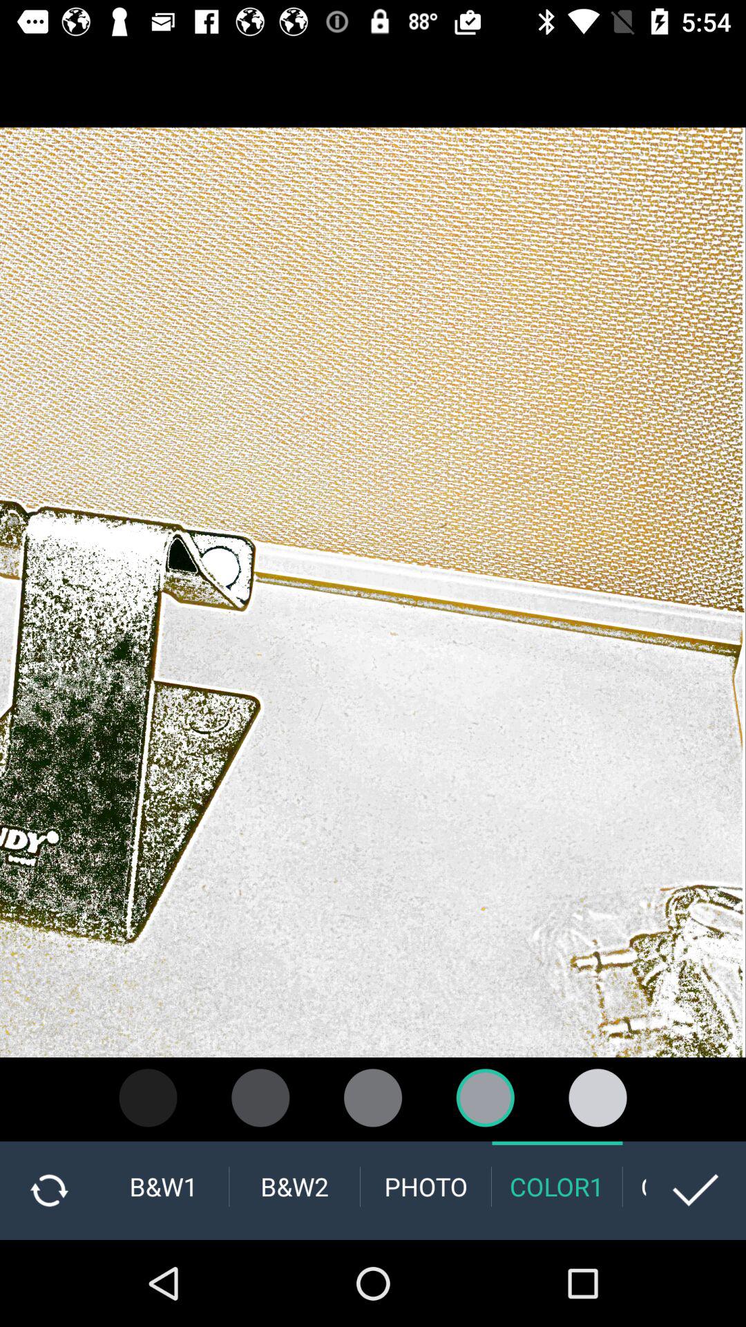  What do you see at coordinates (163, 1186) in the screenshot?
I see `select the bw1 option` at bounding box center [163, 1186].